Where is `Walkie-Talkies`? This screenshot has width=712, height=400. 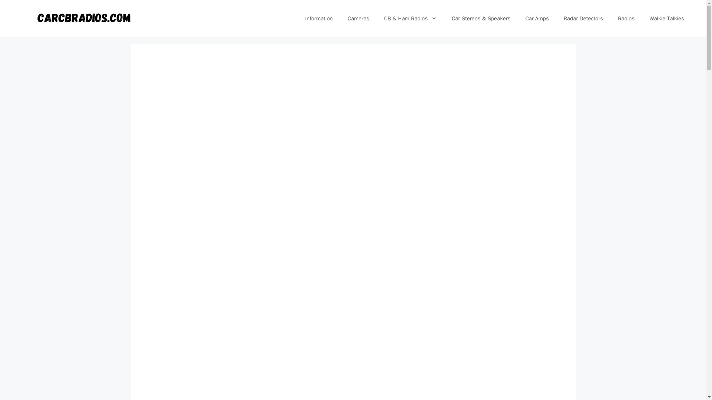 Walkie-Talkies is located at coordinates (667, 19).